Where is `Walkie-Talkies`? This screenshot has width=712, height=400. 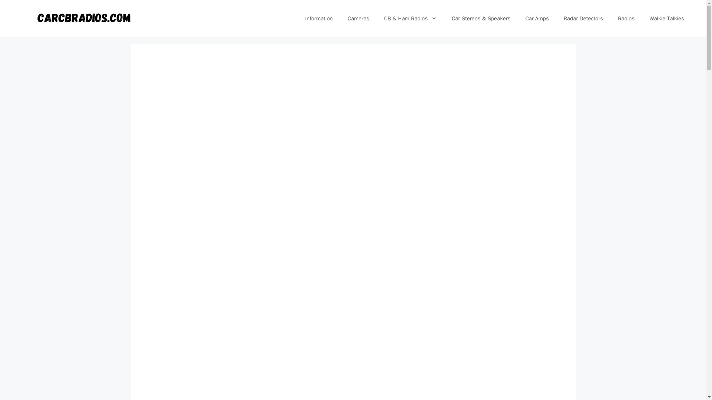 Walkie-Talkies is located at coordinates (667, 19).